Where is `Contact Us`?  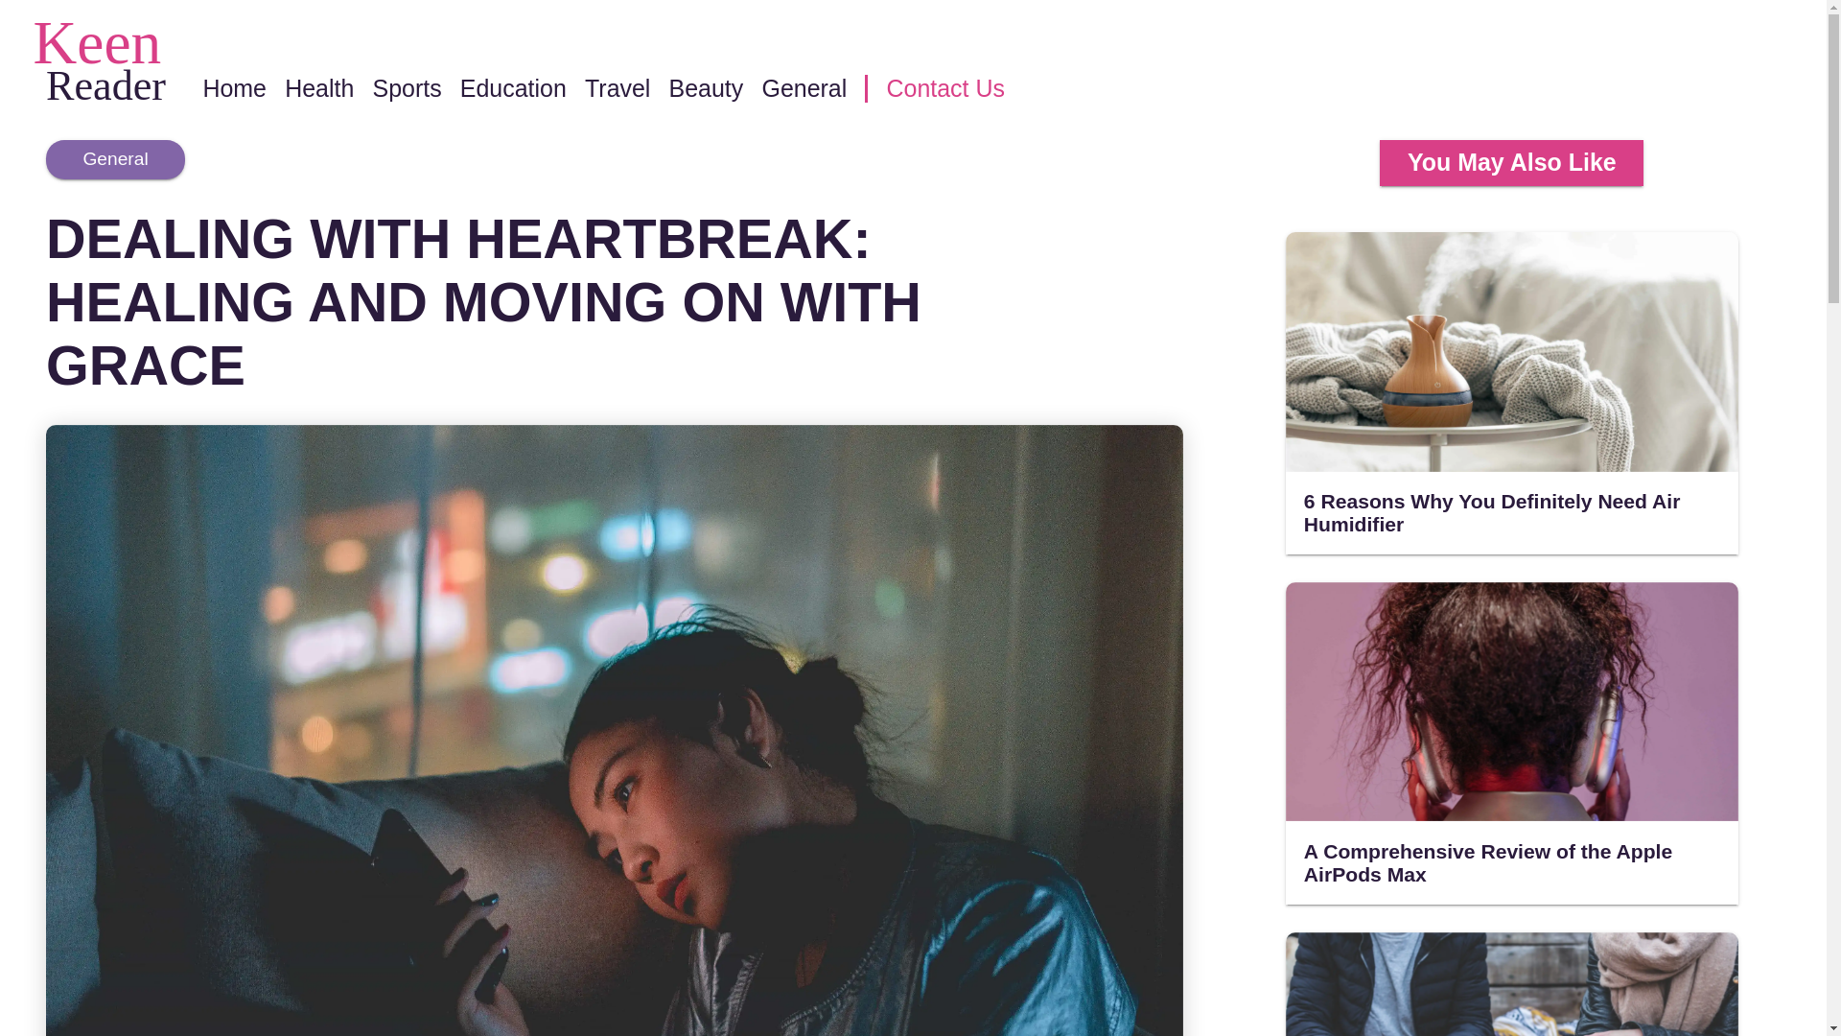
Contact Us is located at coordinates (944, 87).